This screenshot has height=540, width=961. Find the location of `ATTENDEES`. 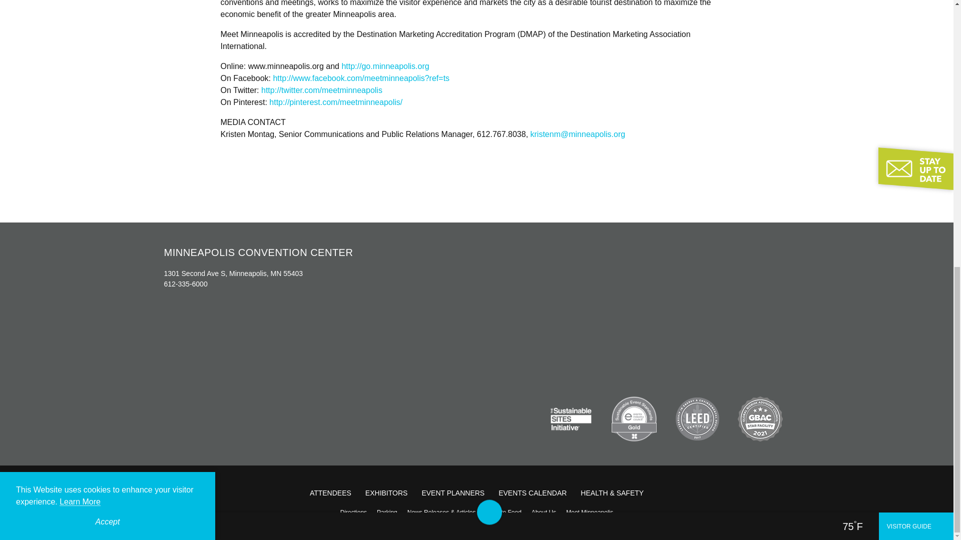

ATTENDEES is located at coordinates (330, 493).